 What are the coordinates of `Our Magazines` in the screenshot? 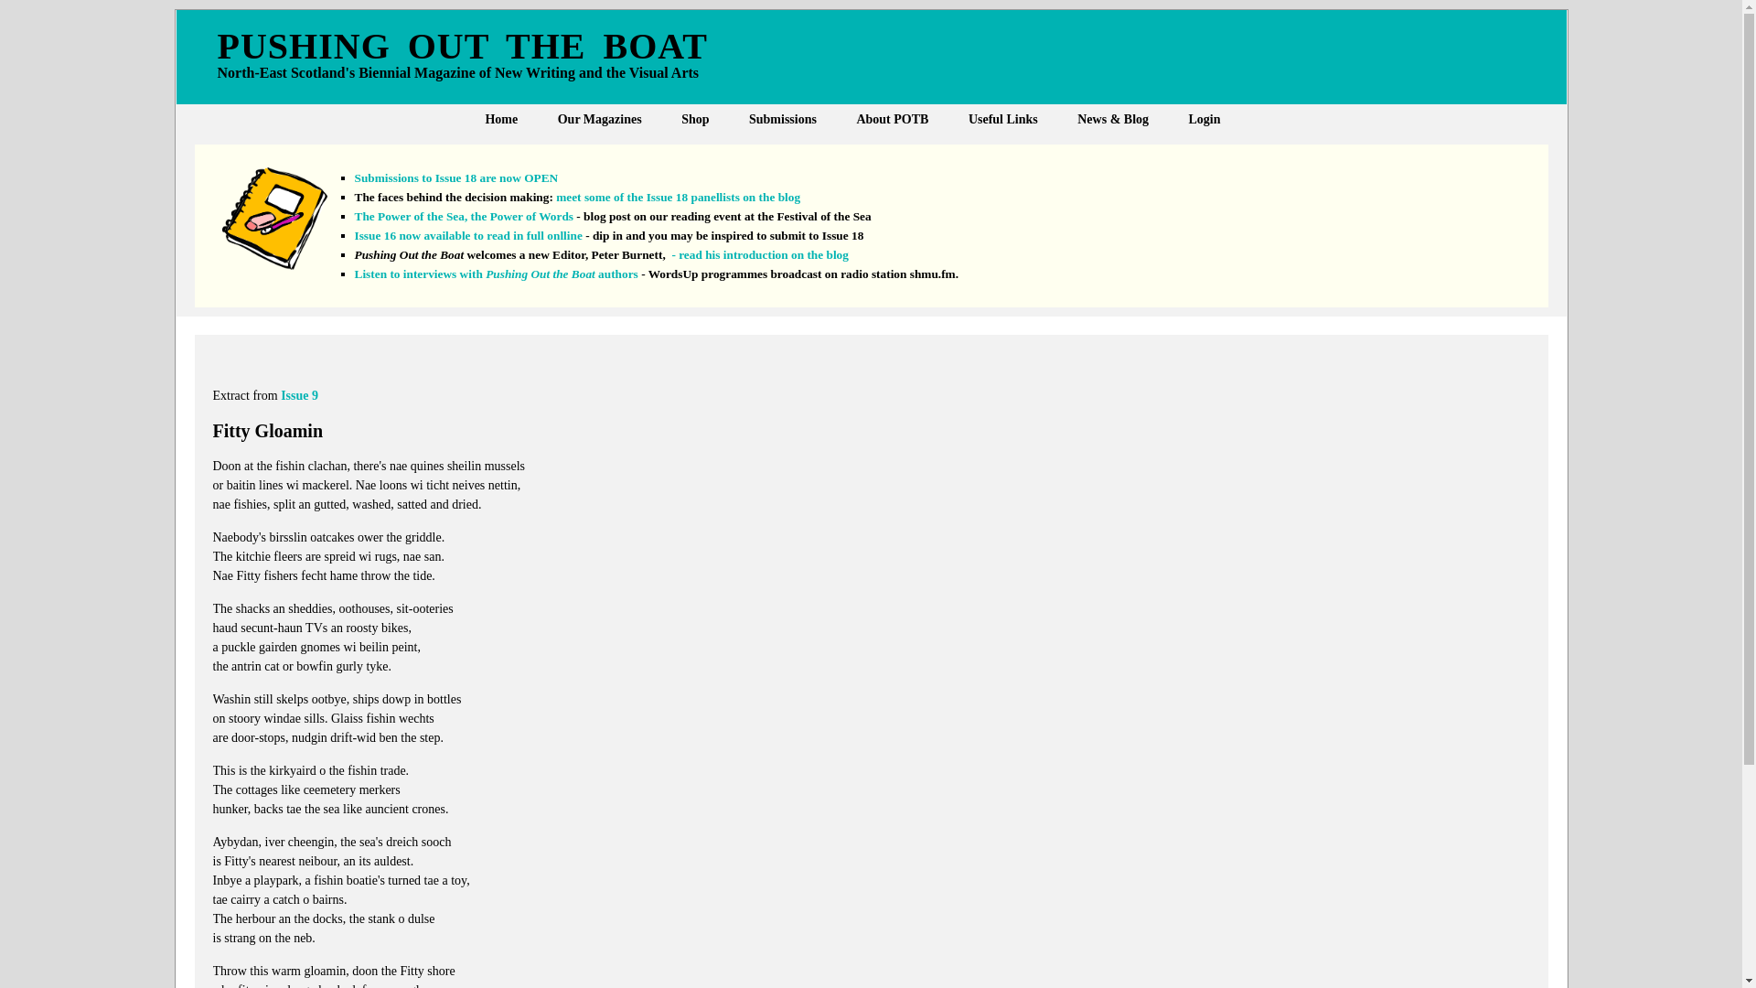 It's located at (599, 119).